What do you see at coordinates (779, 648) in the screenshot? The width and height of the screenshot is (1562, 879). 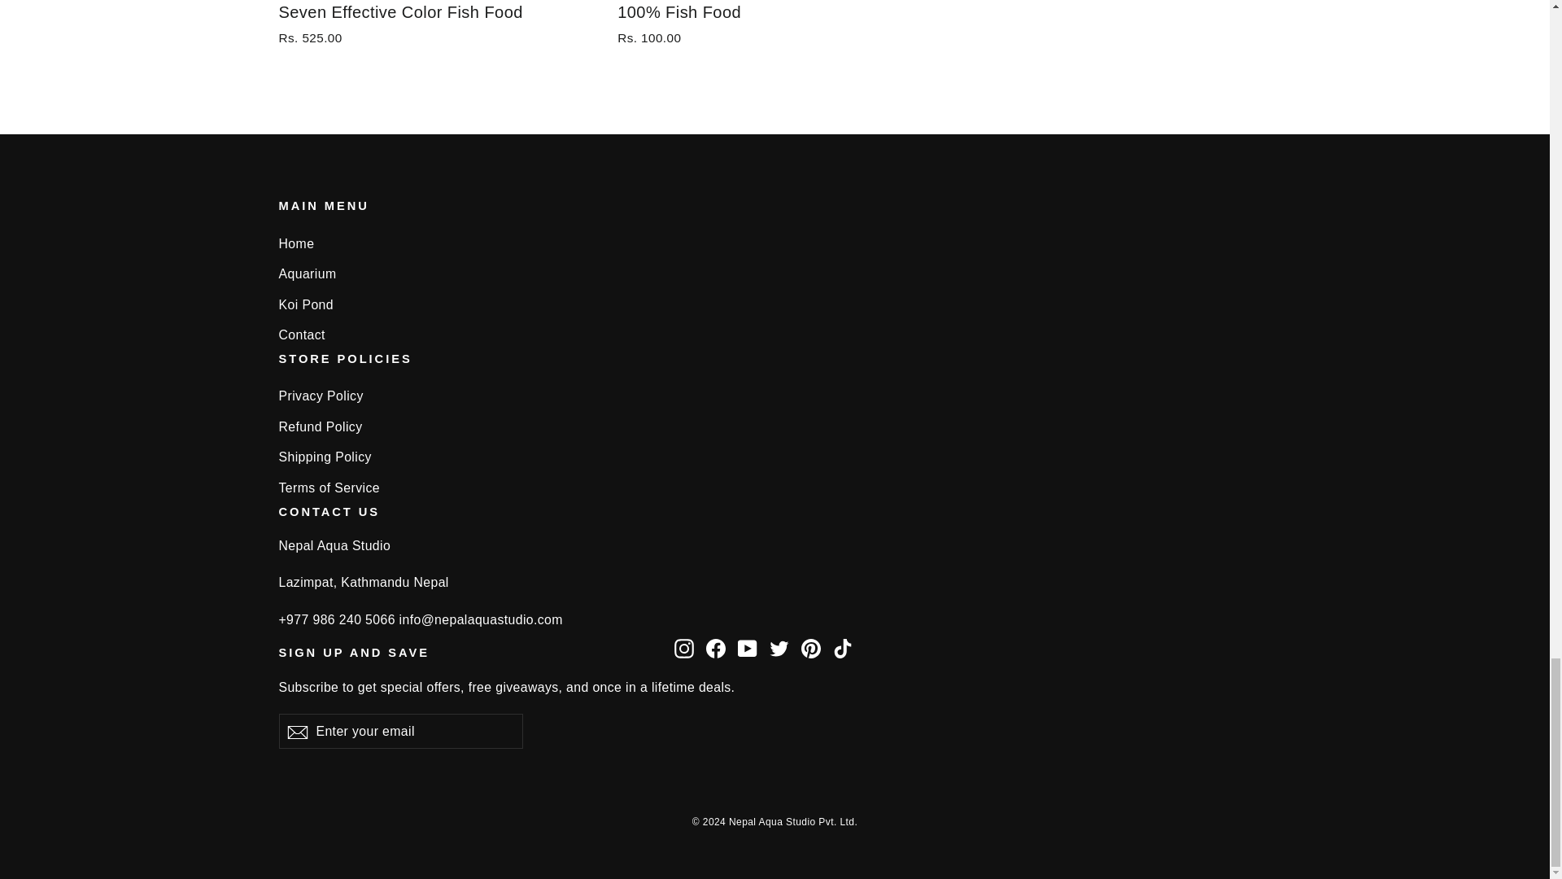 I see `Nepal Aqua Studio  on Twitter` at bounding box center [779, 648].